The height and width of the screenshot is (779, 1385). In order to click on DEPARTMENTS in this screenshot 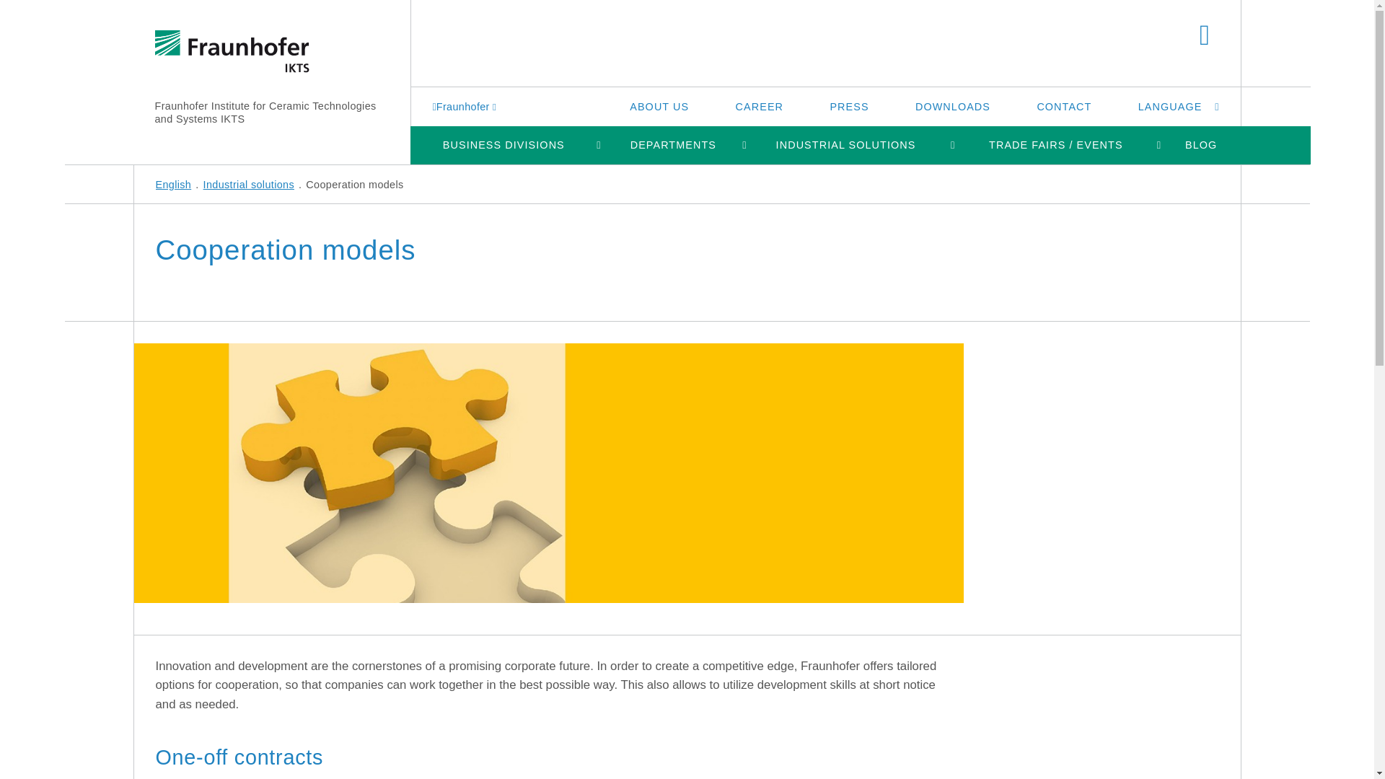, I will do `click(674, 144)`.